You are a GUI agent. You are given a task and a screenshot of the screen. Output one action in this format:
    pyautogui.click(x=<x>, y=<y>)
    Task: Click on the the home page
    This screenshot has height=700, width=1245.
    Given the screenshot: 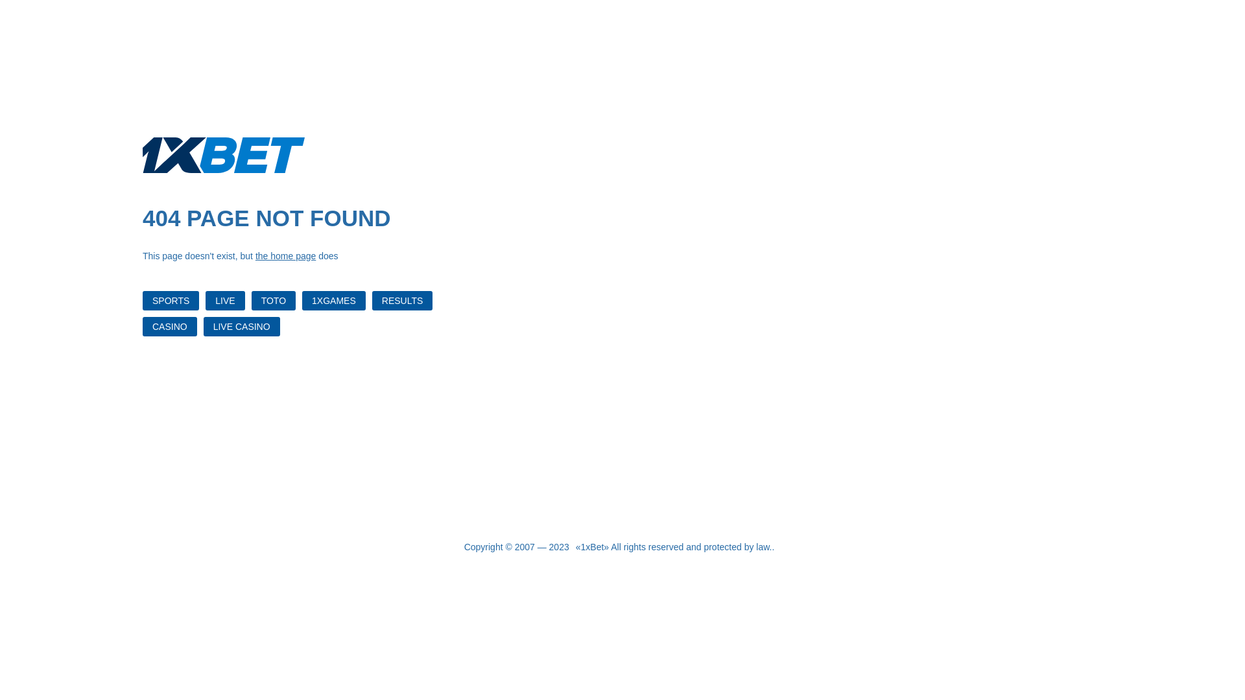 What is the action you would take?
    pyautogui.click(x=285, y=256)
    